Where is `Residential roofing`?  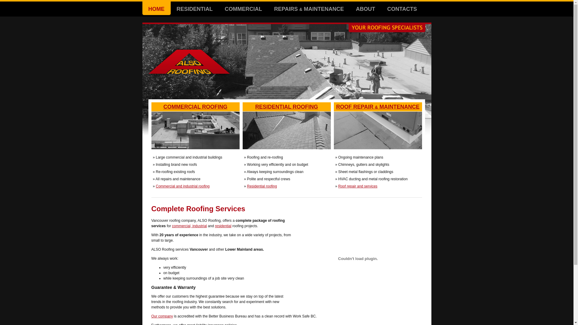 Residential roofing is located at coordinates (262, 186).